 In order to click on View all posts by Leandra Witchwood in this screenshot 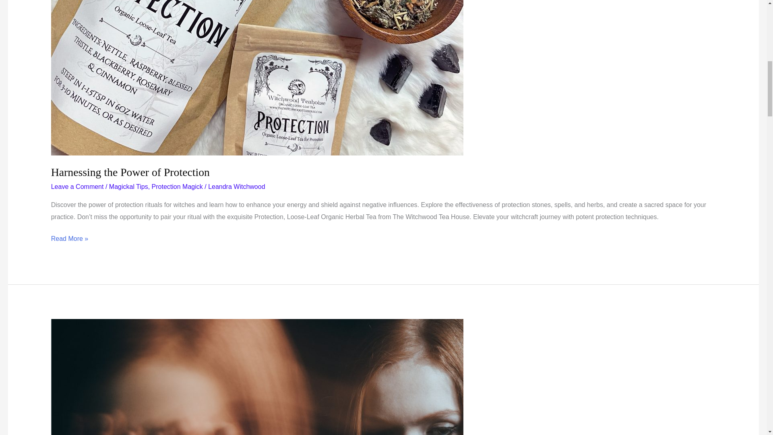, I will do `click(236, 186)`.